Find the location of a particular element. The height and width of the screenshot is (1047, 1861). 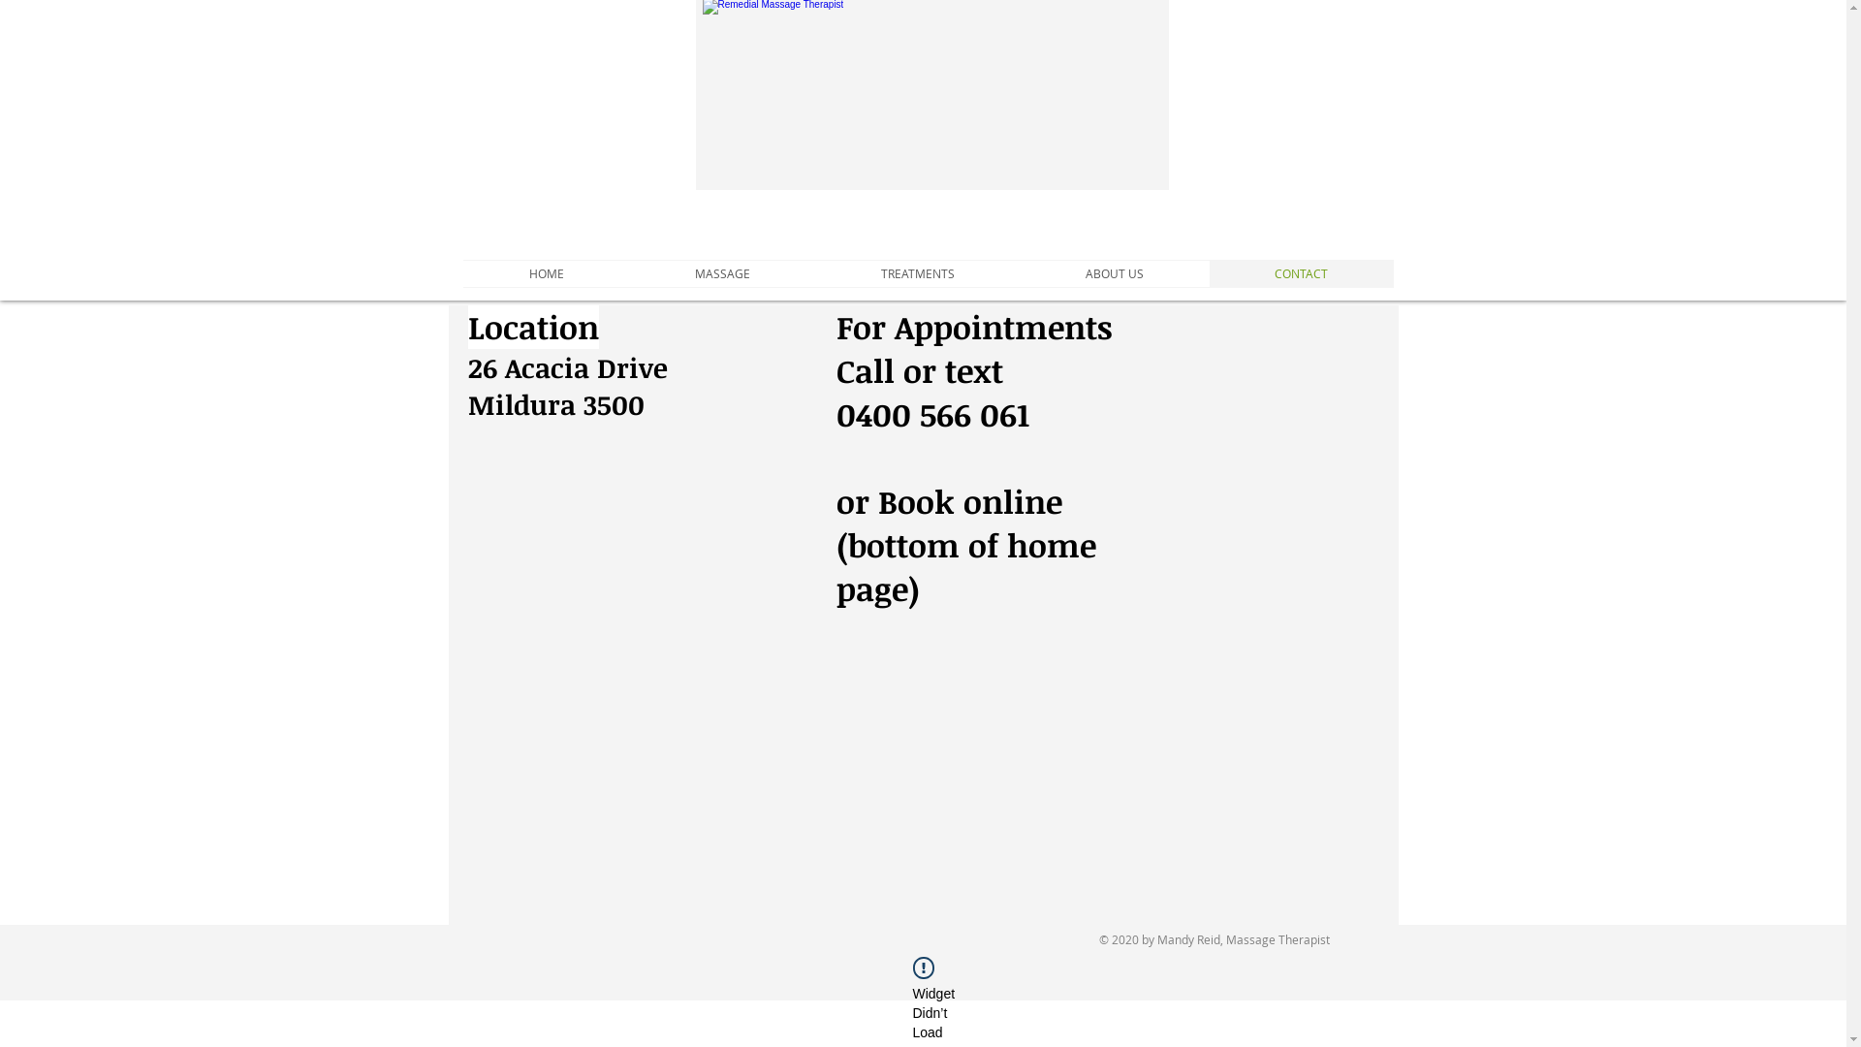

CONTACT is located at coordinates (1302, 273).